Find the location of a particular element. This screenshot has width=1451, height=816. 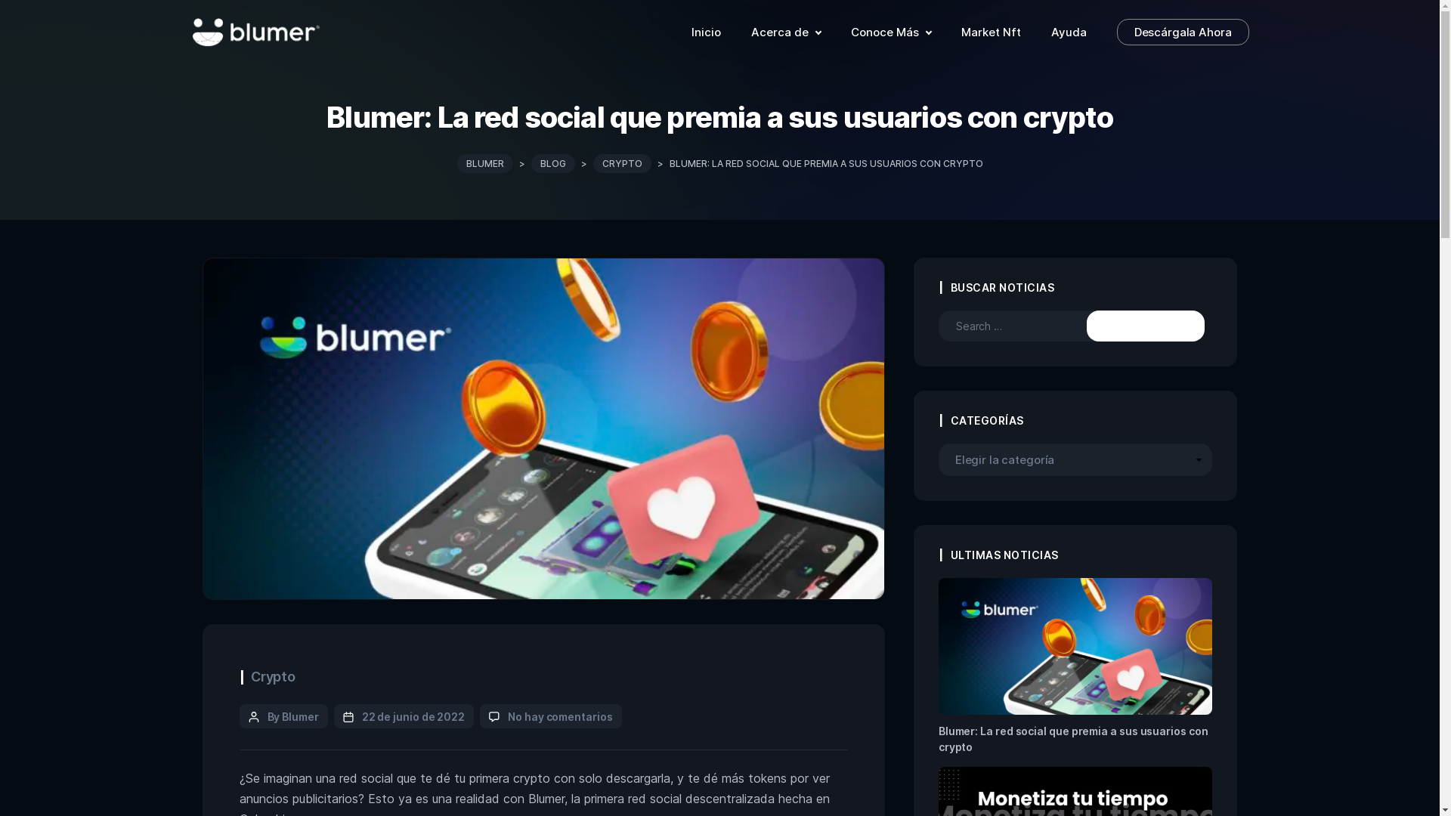

Blumer: La red social que premia a sus usuarios con crypto is located at coordinates (1076, 697).